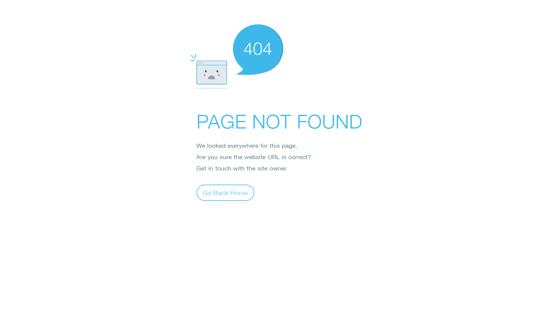 This screenshot has width=559, height=314. I want to click on Go Back Home, so click(225, 192).